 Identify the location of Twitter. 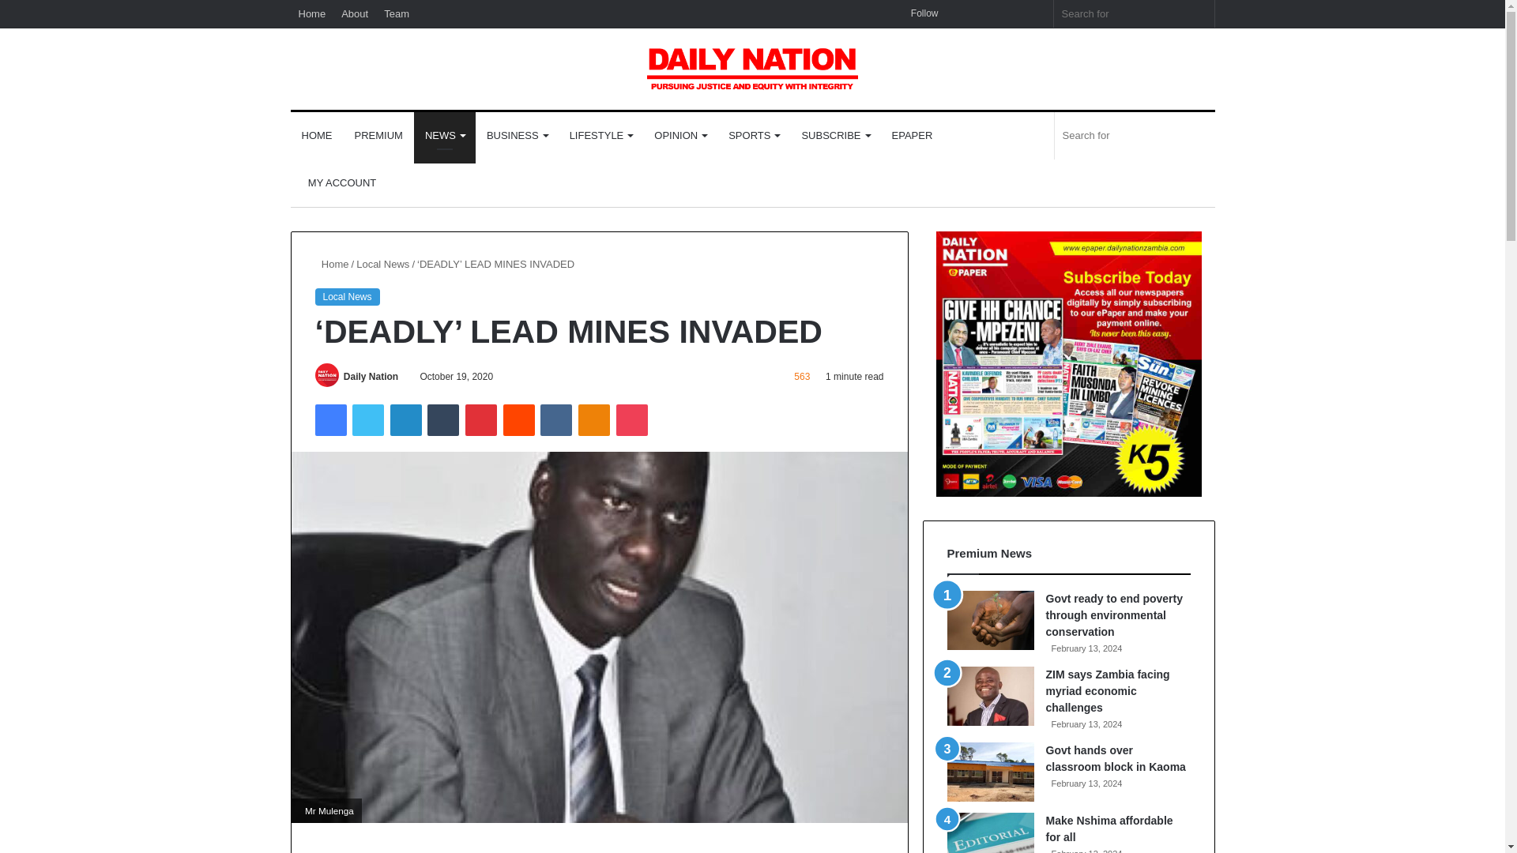
(367, 419).